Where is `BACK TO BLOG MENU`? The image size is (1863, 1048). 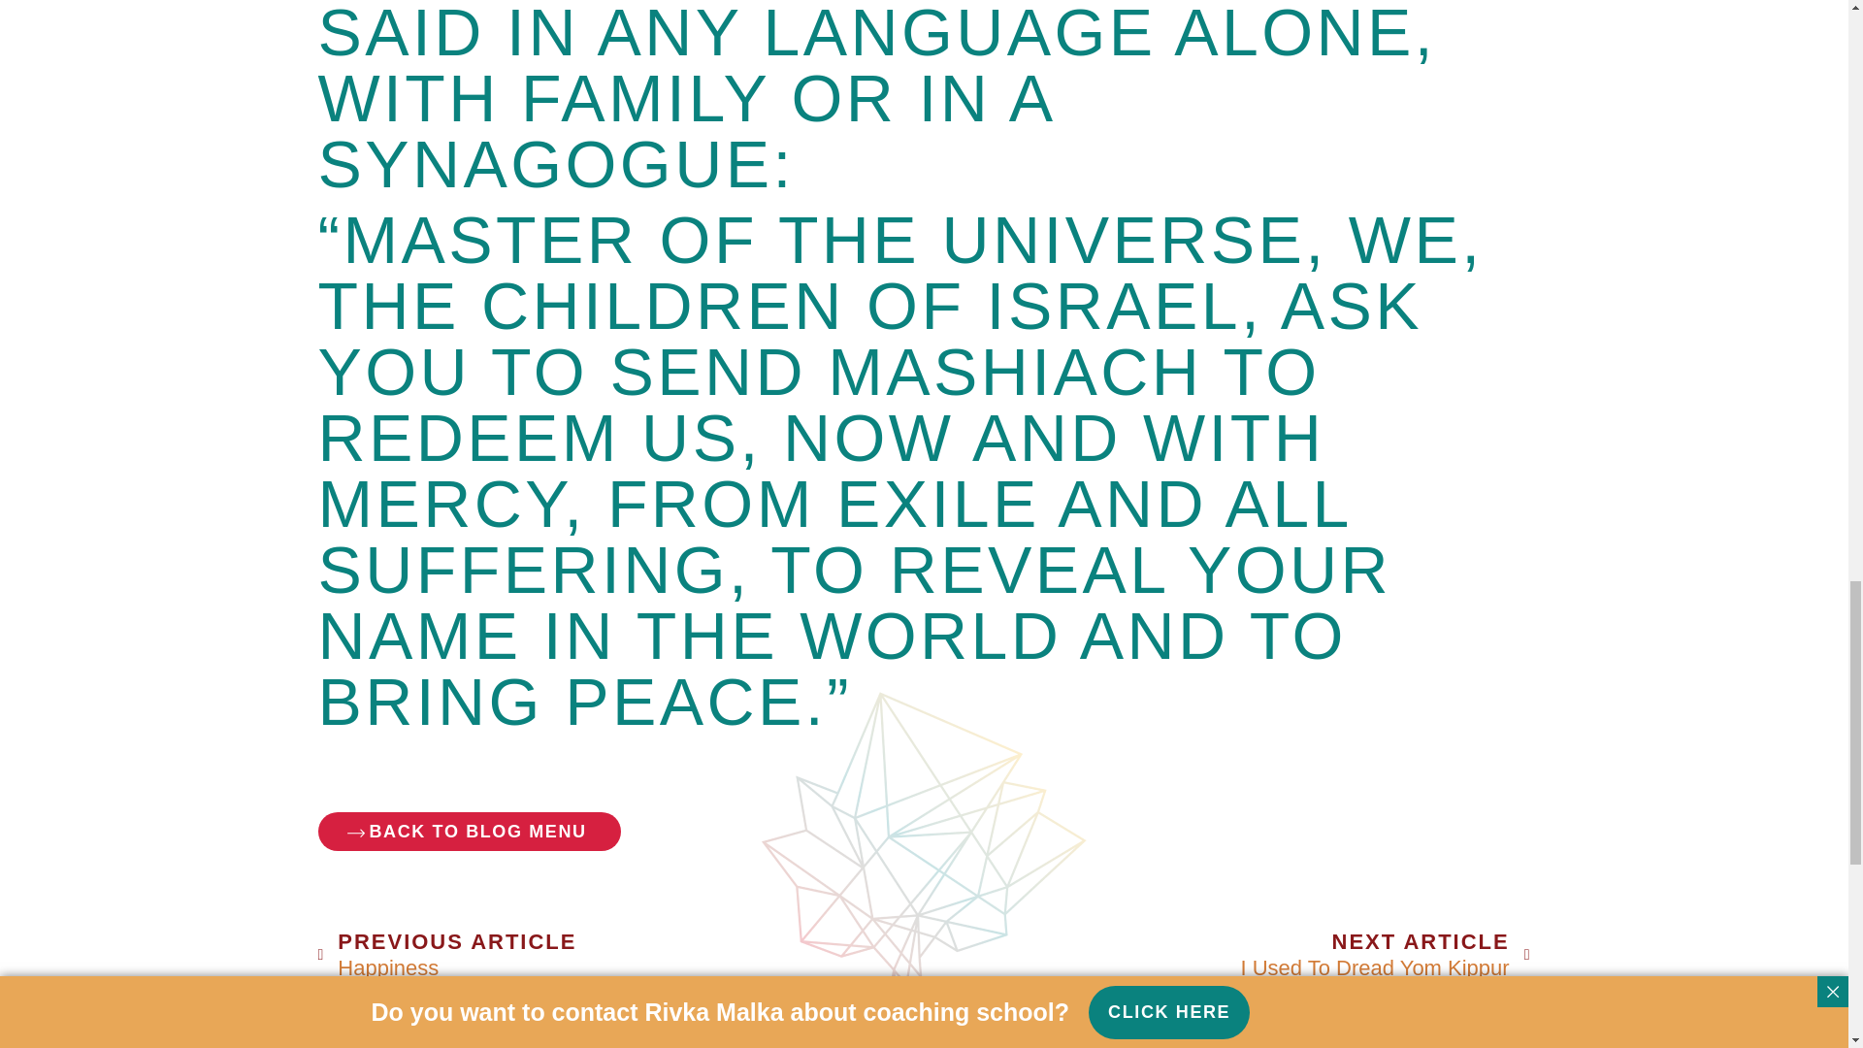 BACK TO BLOG MENU is located at coordinates (621, 954).